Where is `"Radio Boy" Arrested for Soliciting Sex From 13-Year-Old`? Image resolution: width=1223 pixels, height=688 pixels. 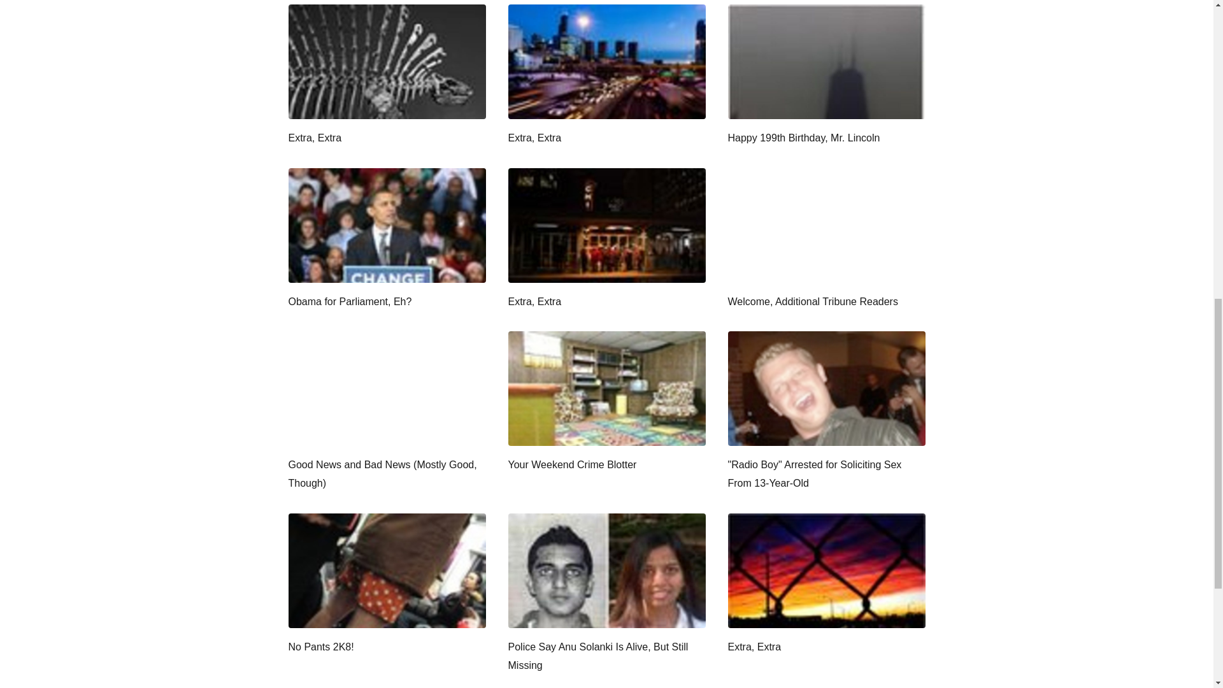 "Radio Boy" Arrested for Soliciting Sex From 13-Year-Old is located at coordinates (826, 412).